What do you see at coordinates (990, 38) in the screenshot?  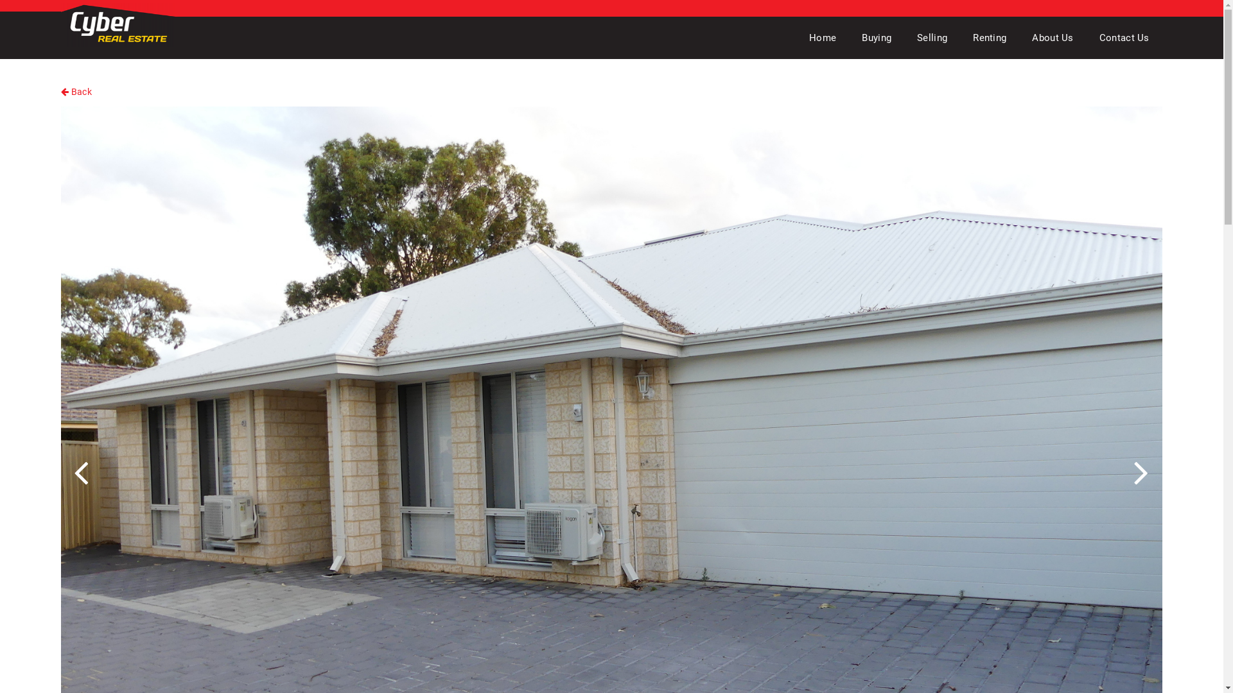 I see `Renting` at bounding box center [990, 38].